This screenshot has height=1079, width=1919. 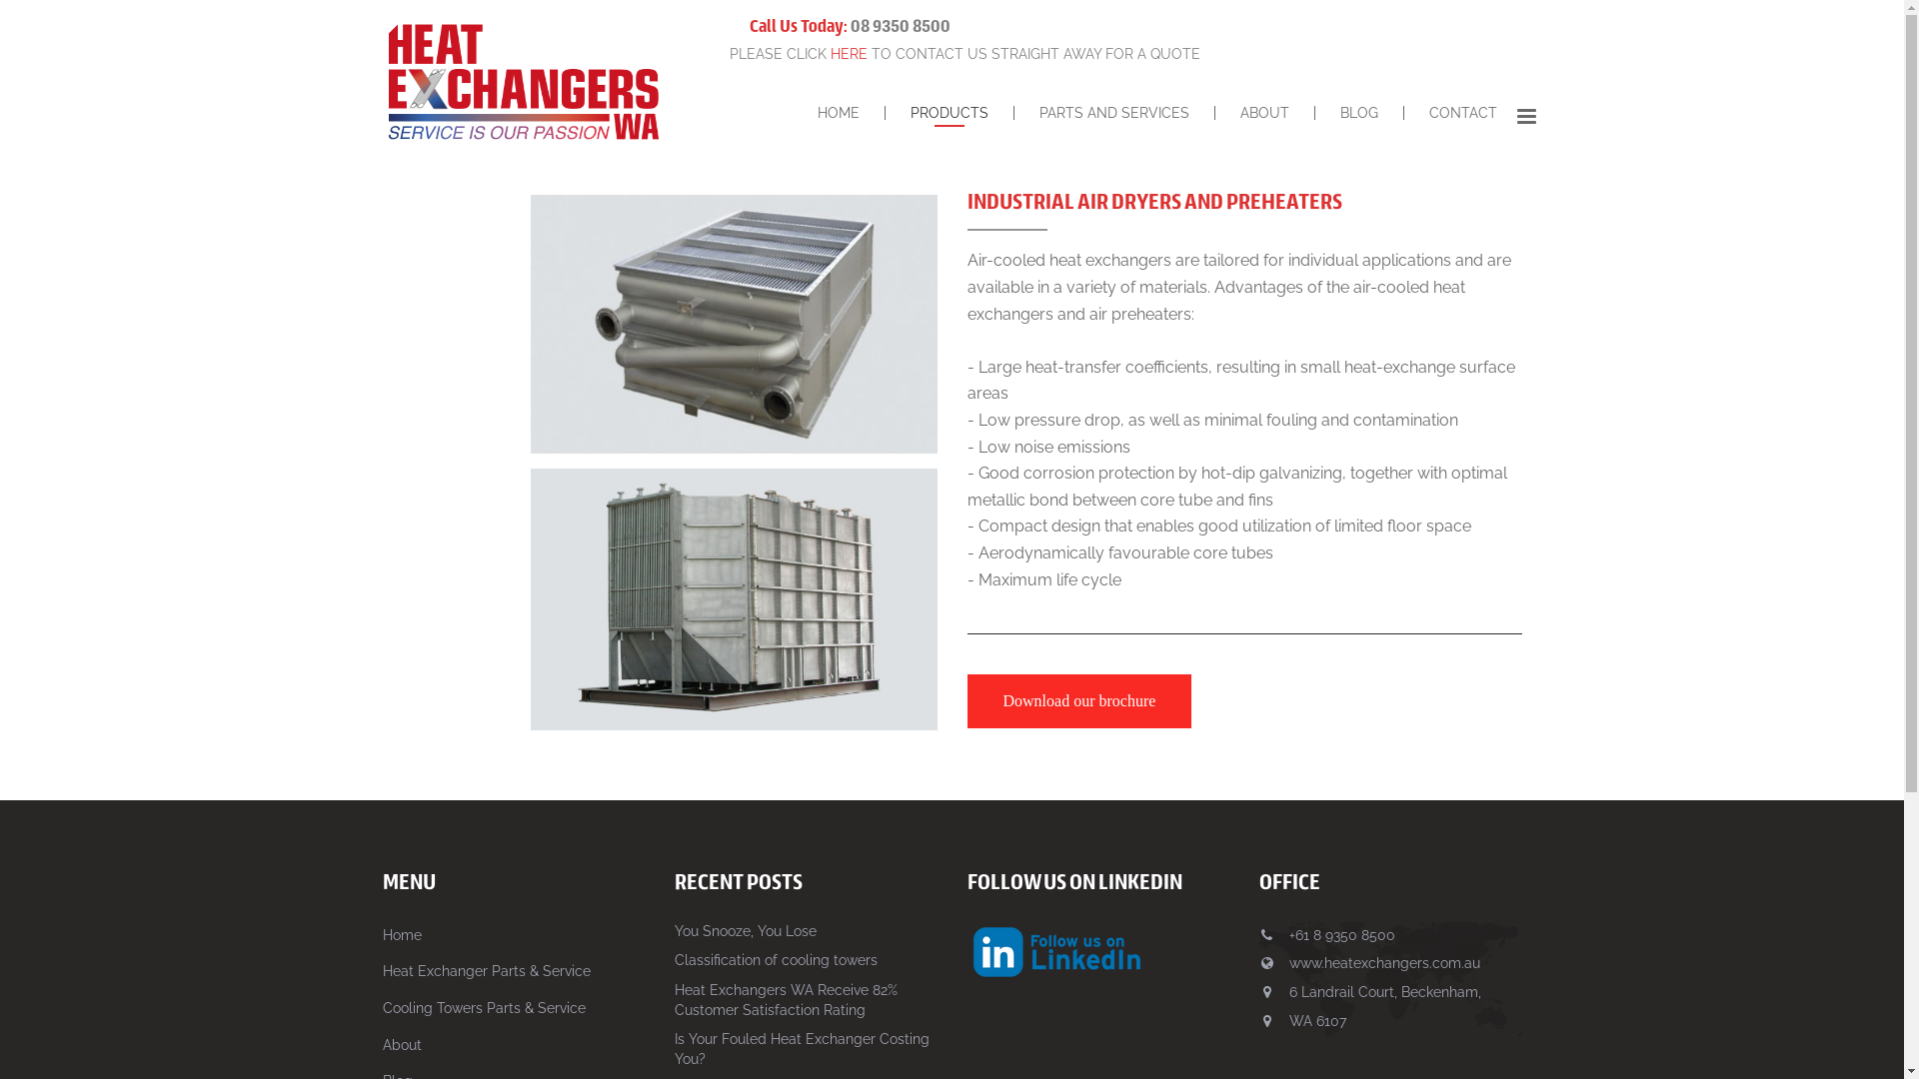 I want to click on www.heatexchangers.com.au, so click(x=1385, y=963).